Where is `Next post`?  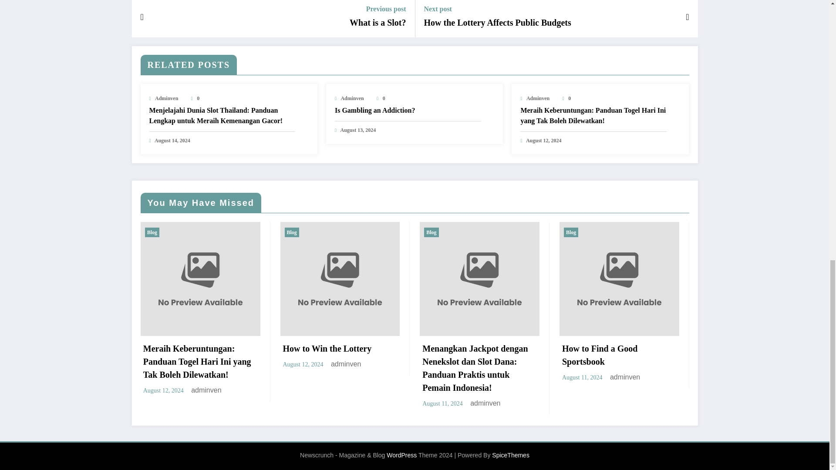 Next post is located at coordinates (497, 9).